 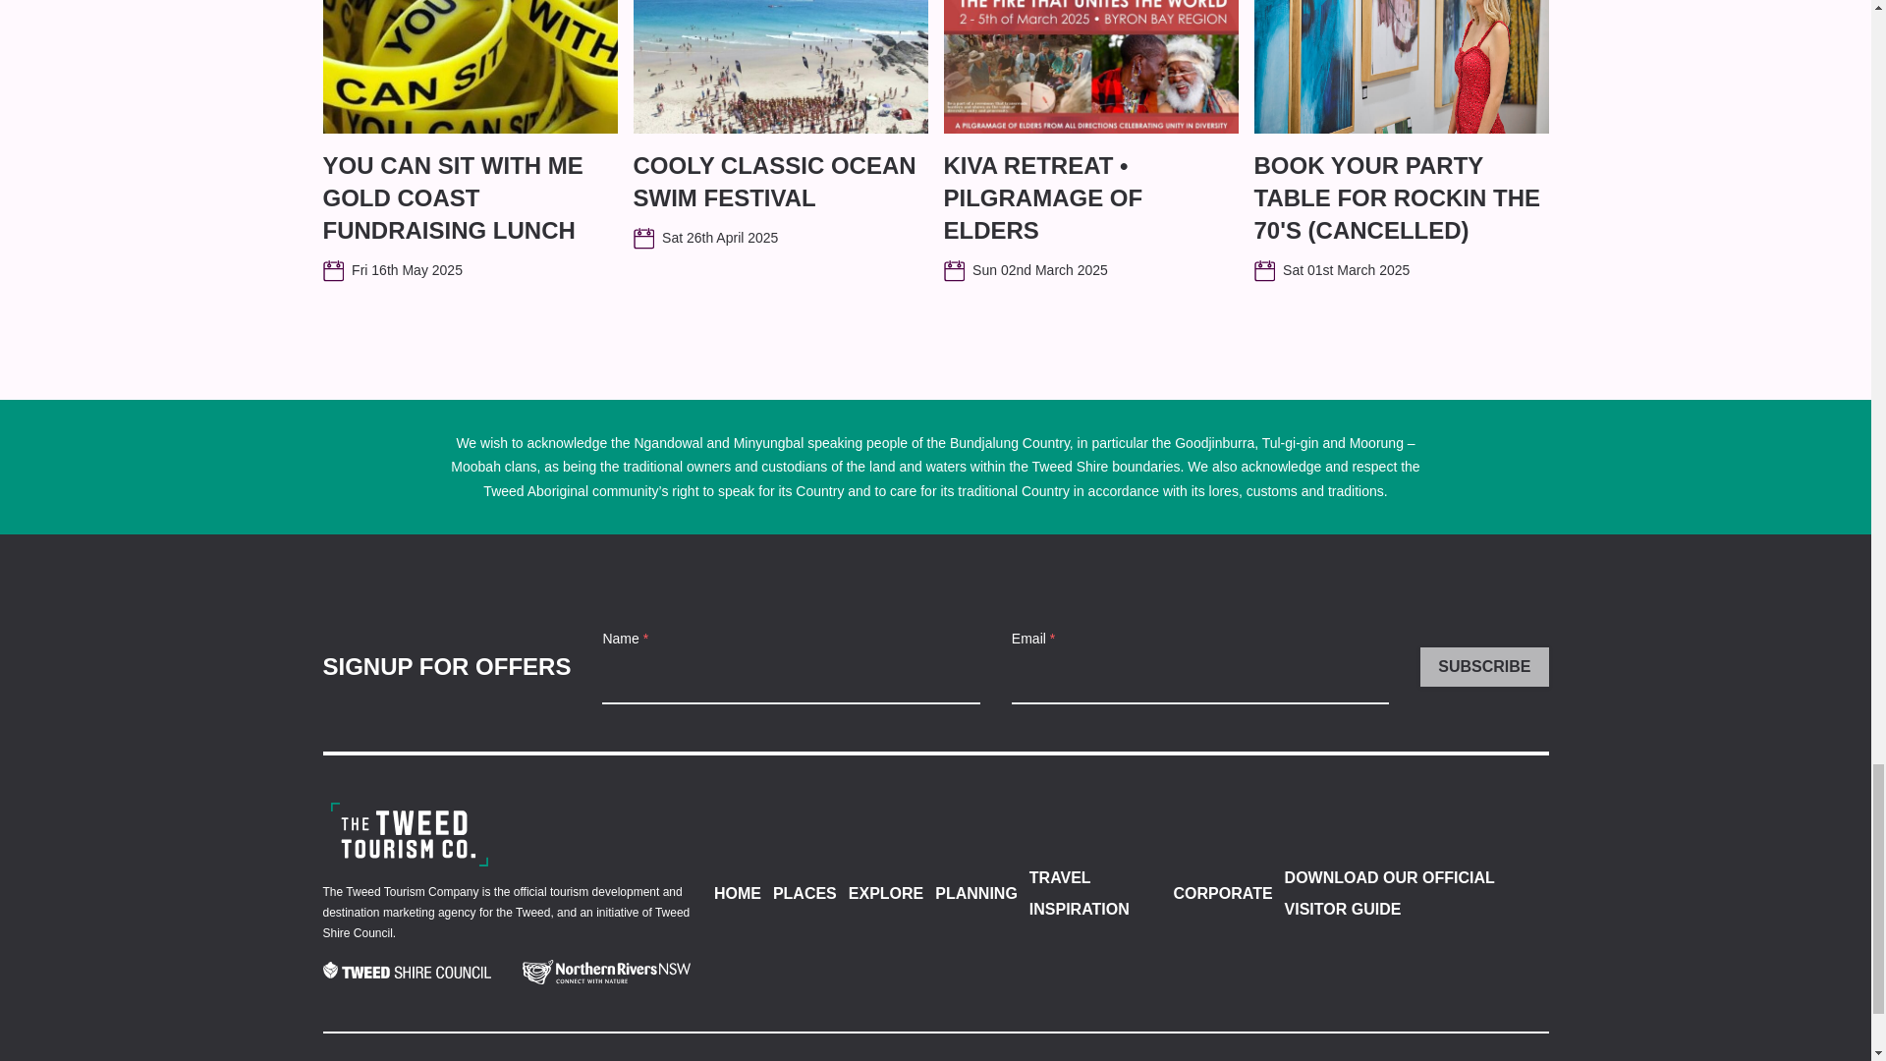 What do you see at coordinates (605, 973) in the screenshot?
I see `Northern Rivers NSW` at bounding box center [605, 973].